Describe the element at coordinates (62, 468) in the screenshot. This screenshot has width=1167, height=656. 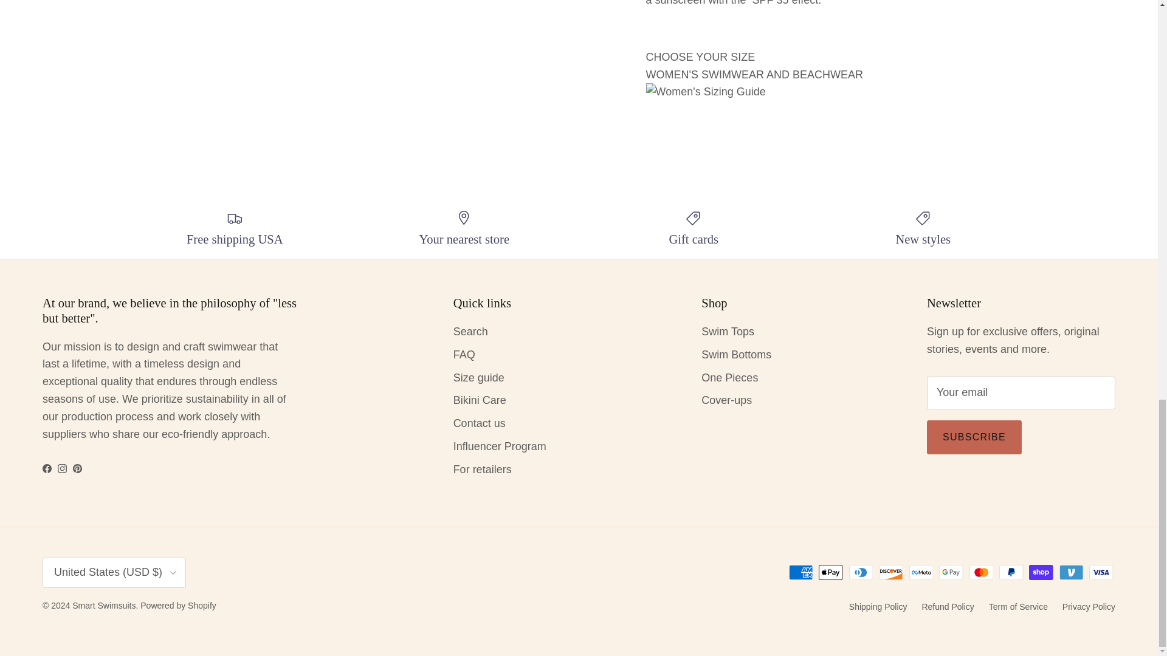
I see `Smart Swimsuits on Instagram` at that location.